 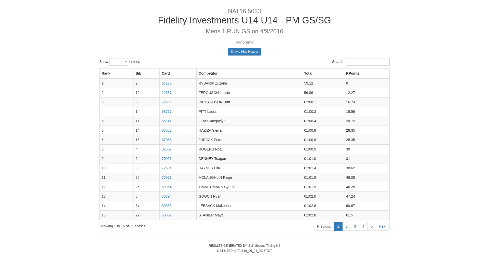 I want to click on 3, so click(x=355, y=226).